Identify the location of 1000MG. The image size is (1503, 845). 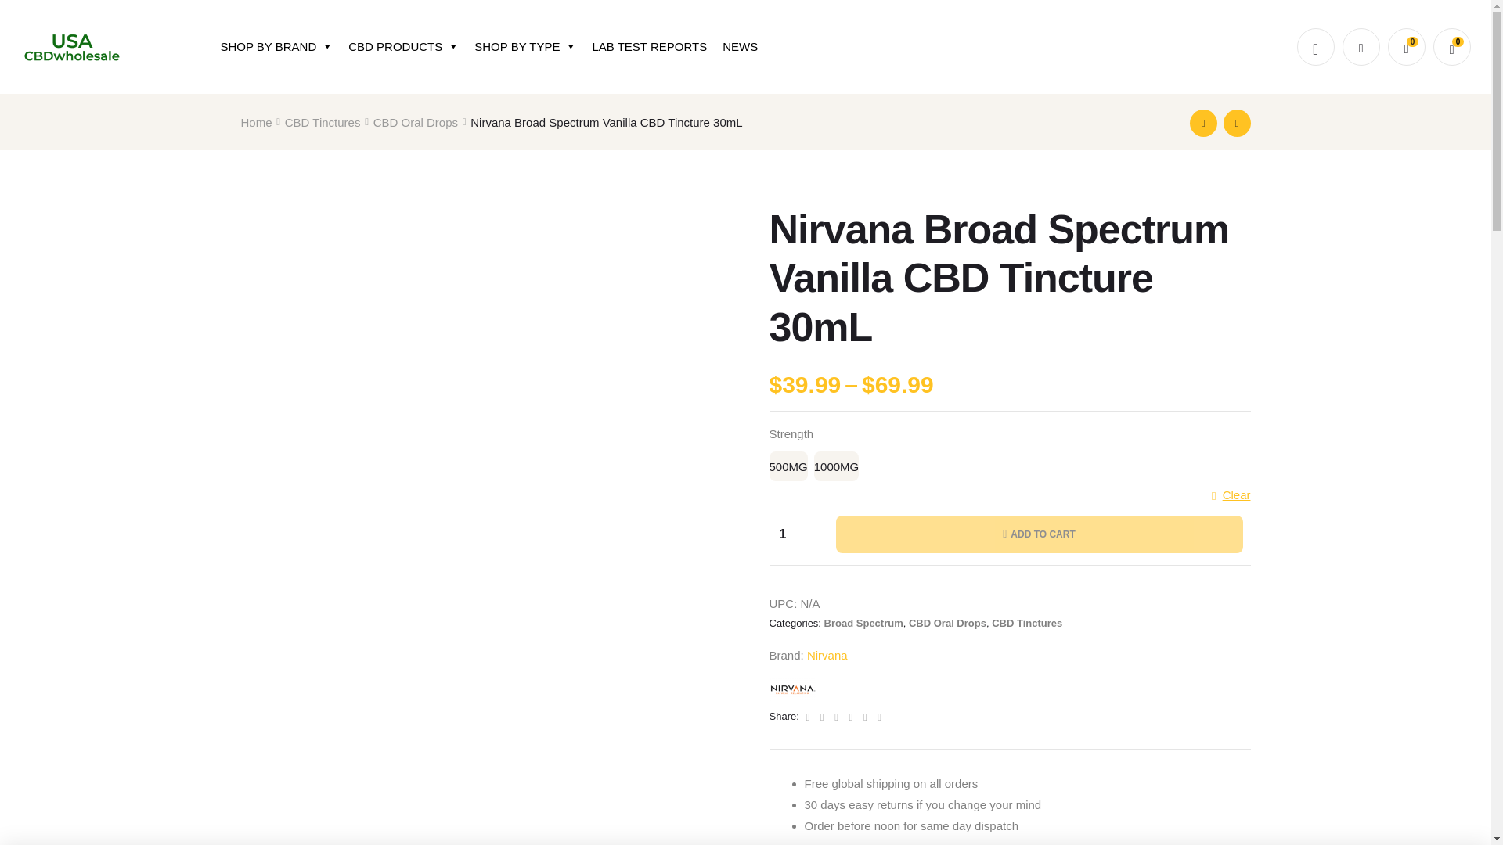
(837, 466).